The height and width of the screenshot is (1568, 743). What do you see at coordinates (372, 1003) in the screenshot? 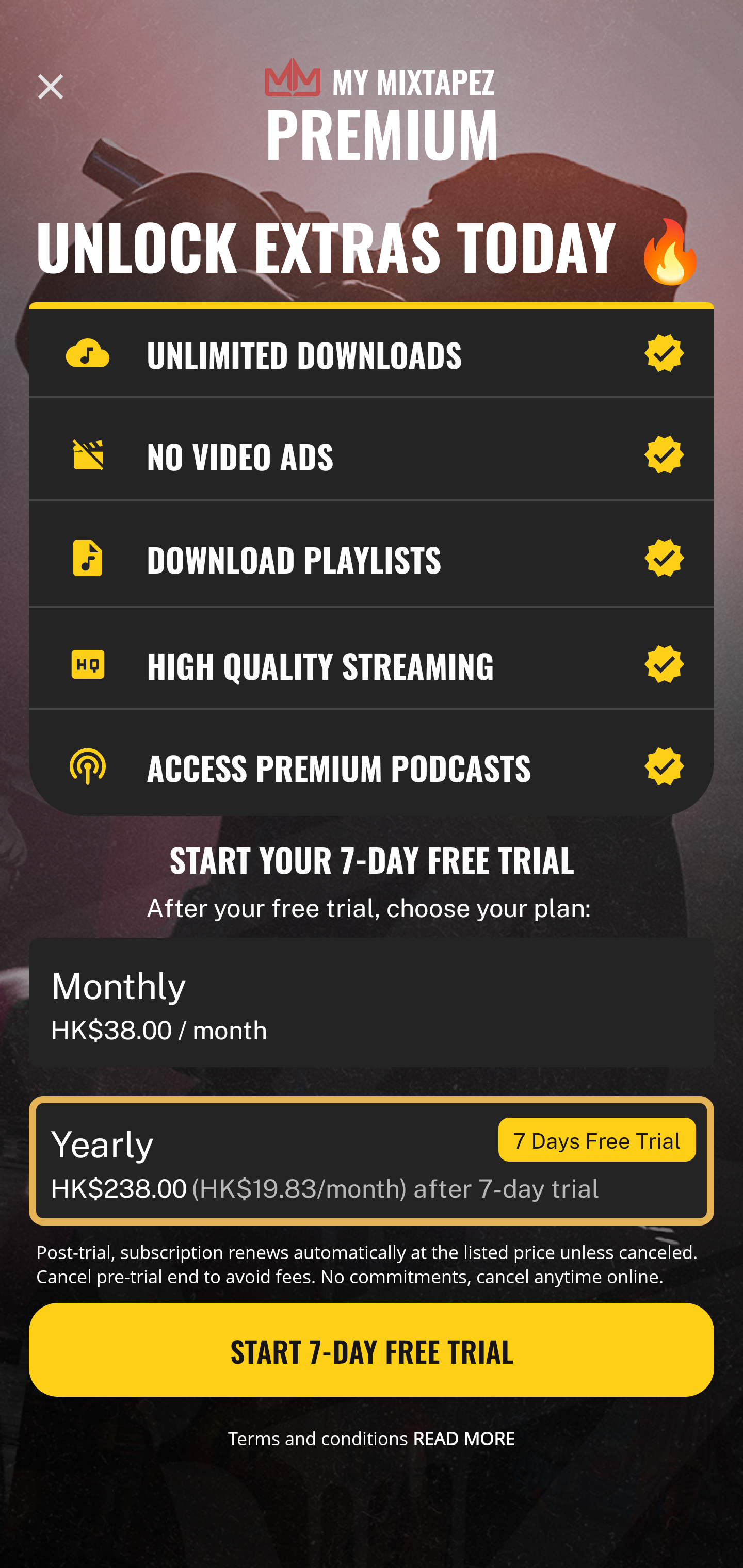
I see `Monthly HK$38.00 / month` at bounding box center [372, 1003].